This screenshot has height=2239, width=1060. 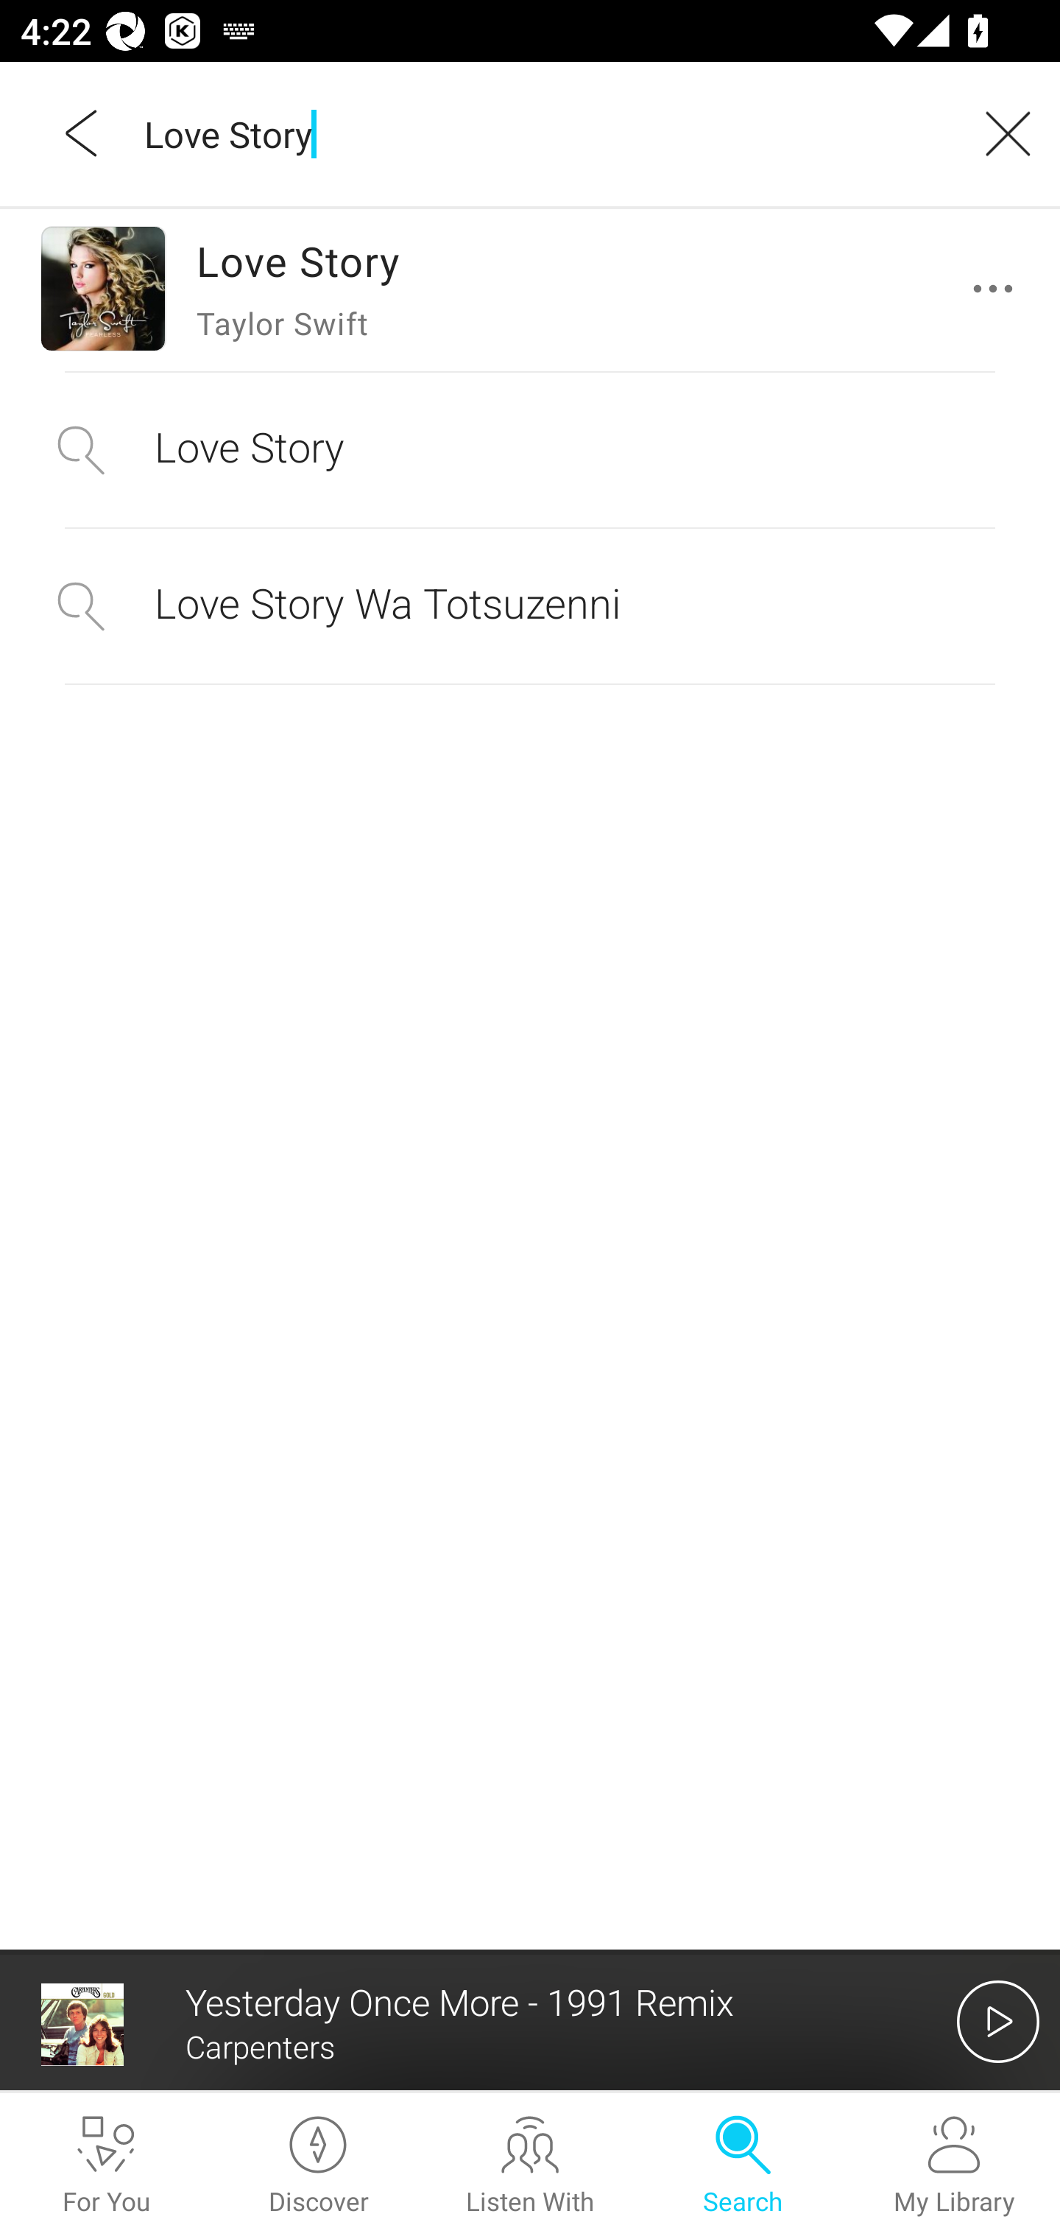 I want to click on Love Story, so click(x=530, y=449).